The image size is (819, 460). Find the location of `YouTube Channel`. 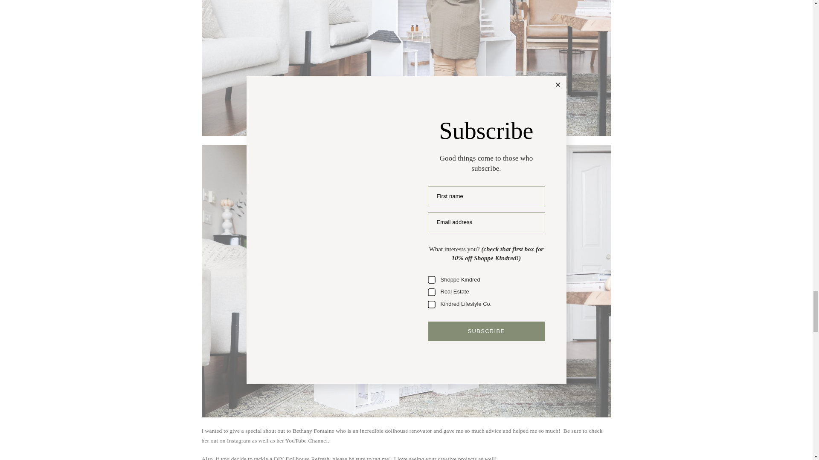

YouTube Channel is located at coordinates (306, 440).